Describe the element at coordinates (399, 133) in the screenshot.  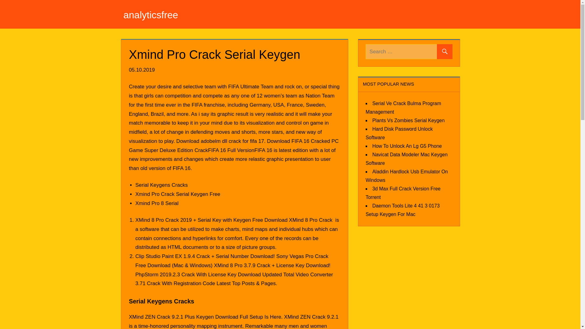
I see `Hard Disk Password Unlock Software` at that location.